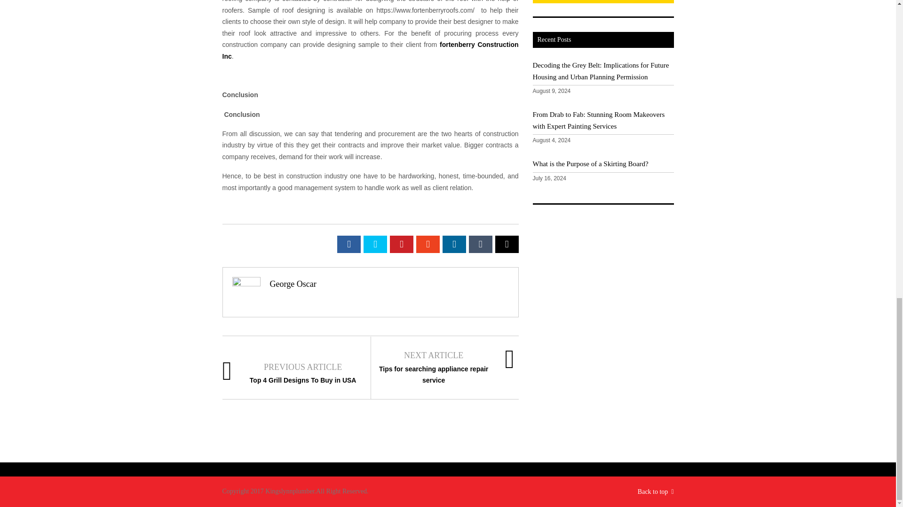  What do you see at coordinates (293, 284) in the screenshot?
I see `George Oscar` at bounding box center [293, 284].